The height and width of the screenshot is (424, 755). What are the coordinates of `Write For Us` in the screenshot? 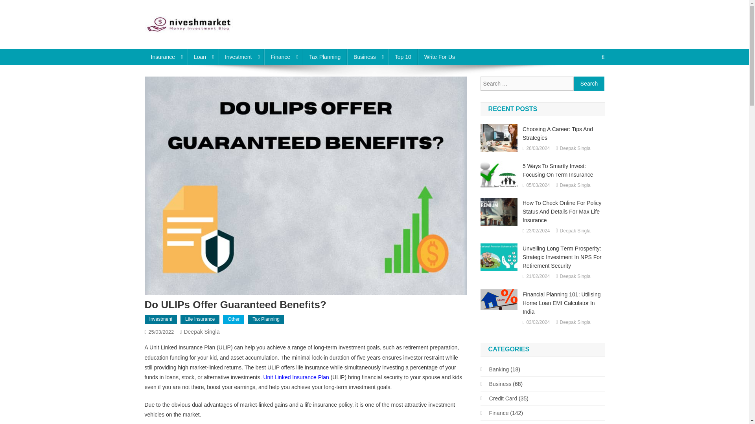 It's located at (440, 57).